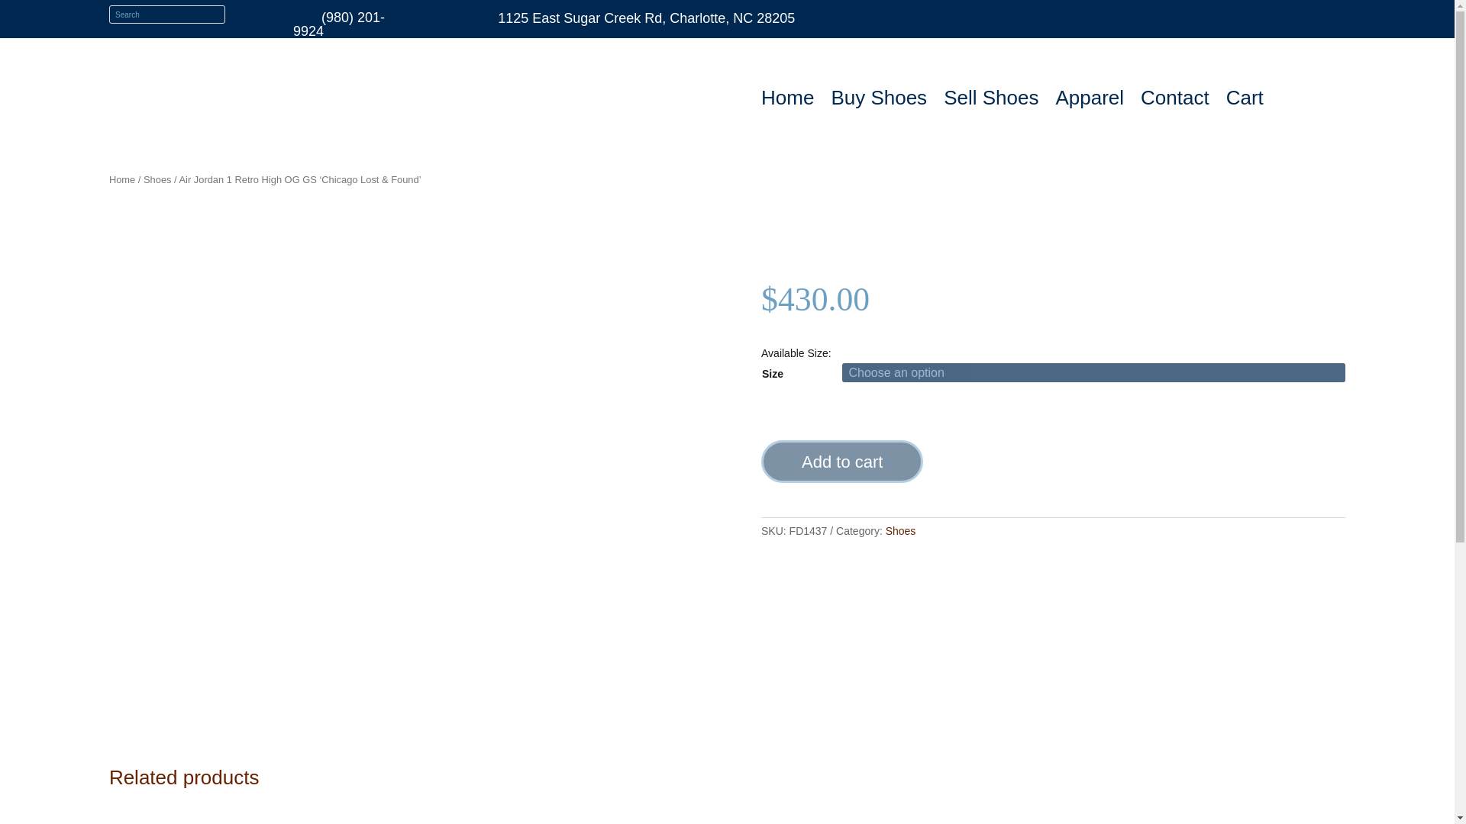 Image resolution: width=1466 pixels, height=824 pixels. What do you see at coordinates (991, 100) in the screenshot?
I see `Sell Shoes` at bounding box center [991, 100].